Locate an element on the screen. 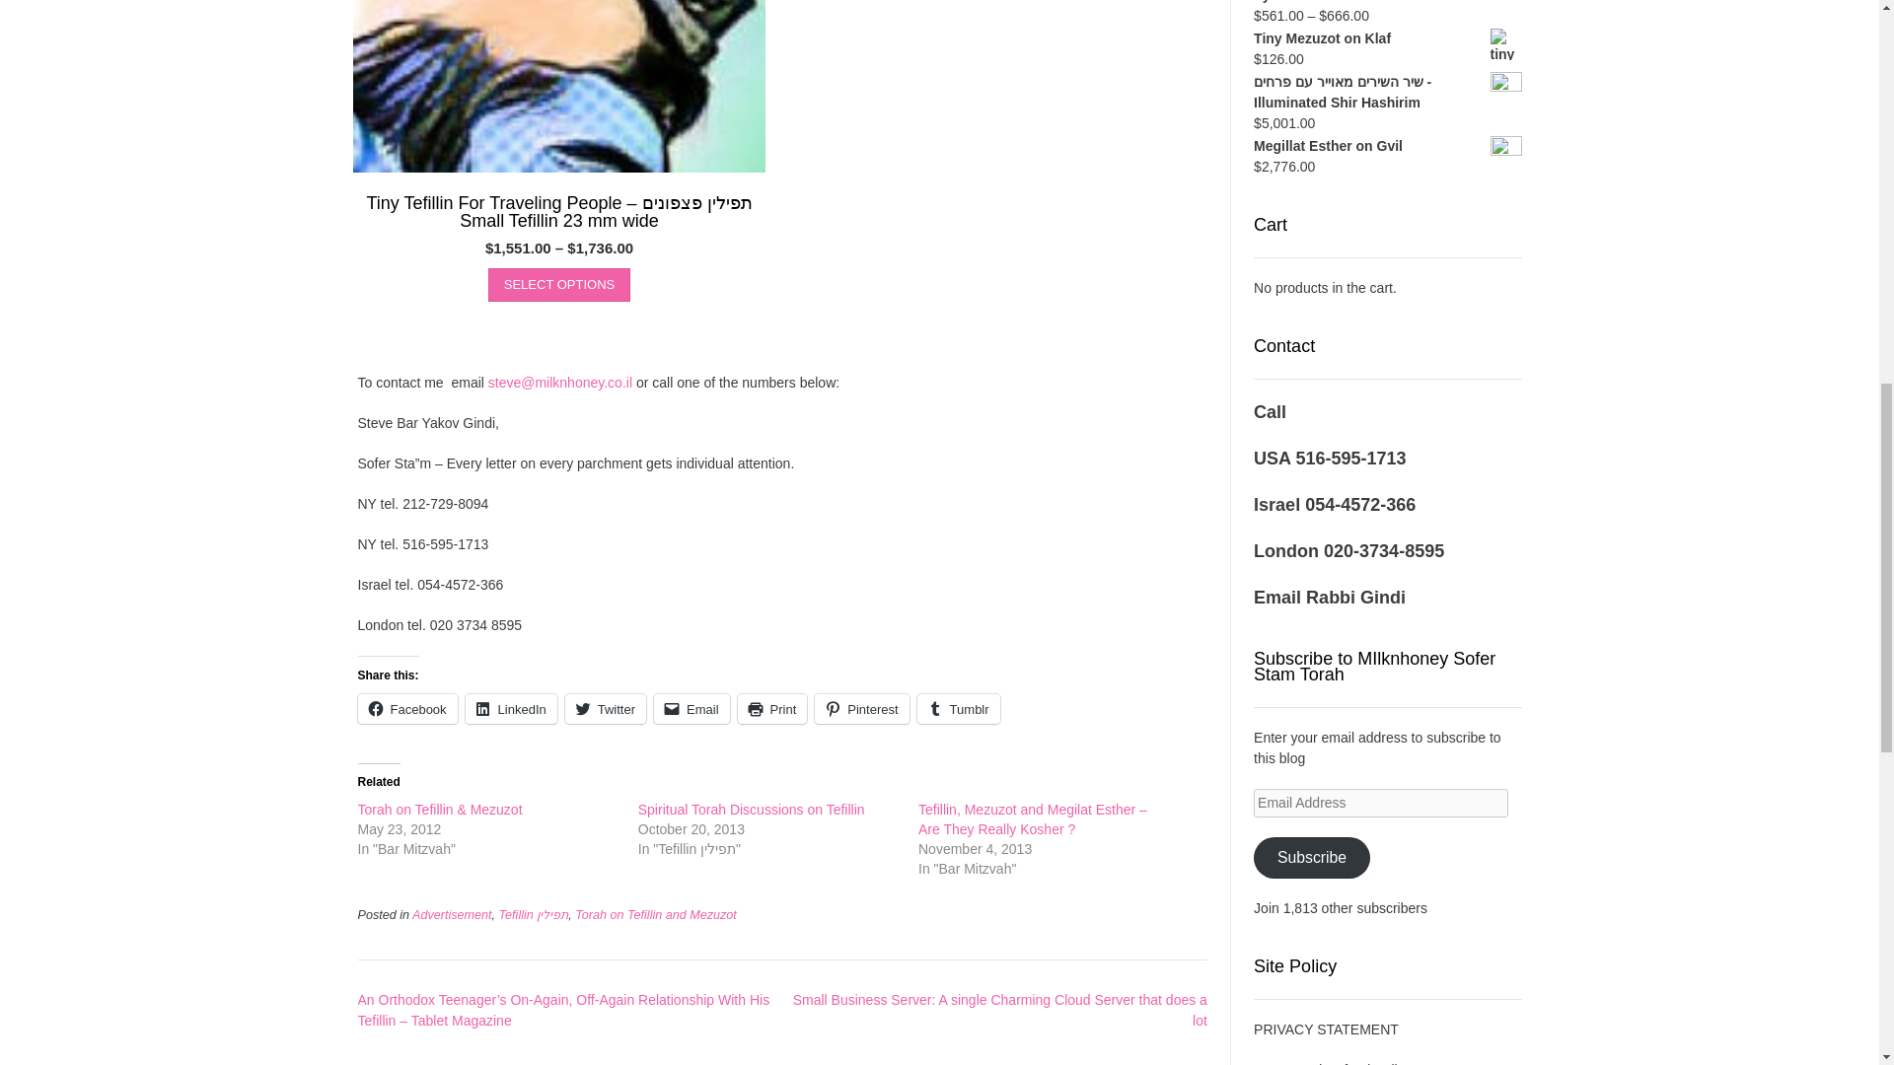 This screenshot has height=1065, width=1894. Click to share on Facebook is located at coordinates (406, 709).